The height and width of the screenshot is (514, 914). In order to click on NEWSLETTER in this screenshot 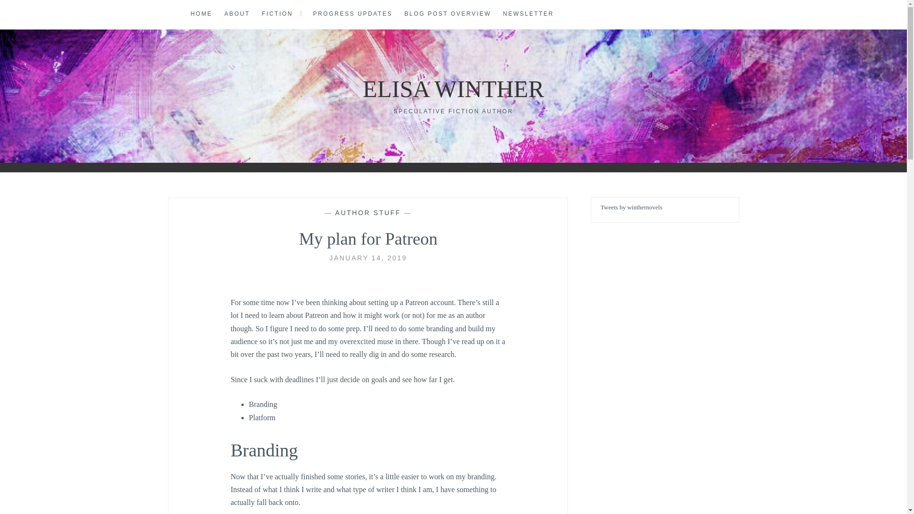, I will do `click(528, 14)`.